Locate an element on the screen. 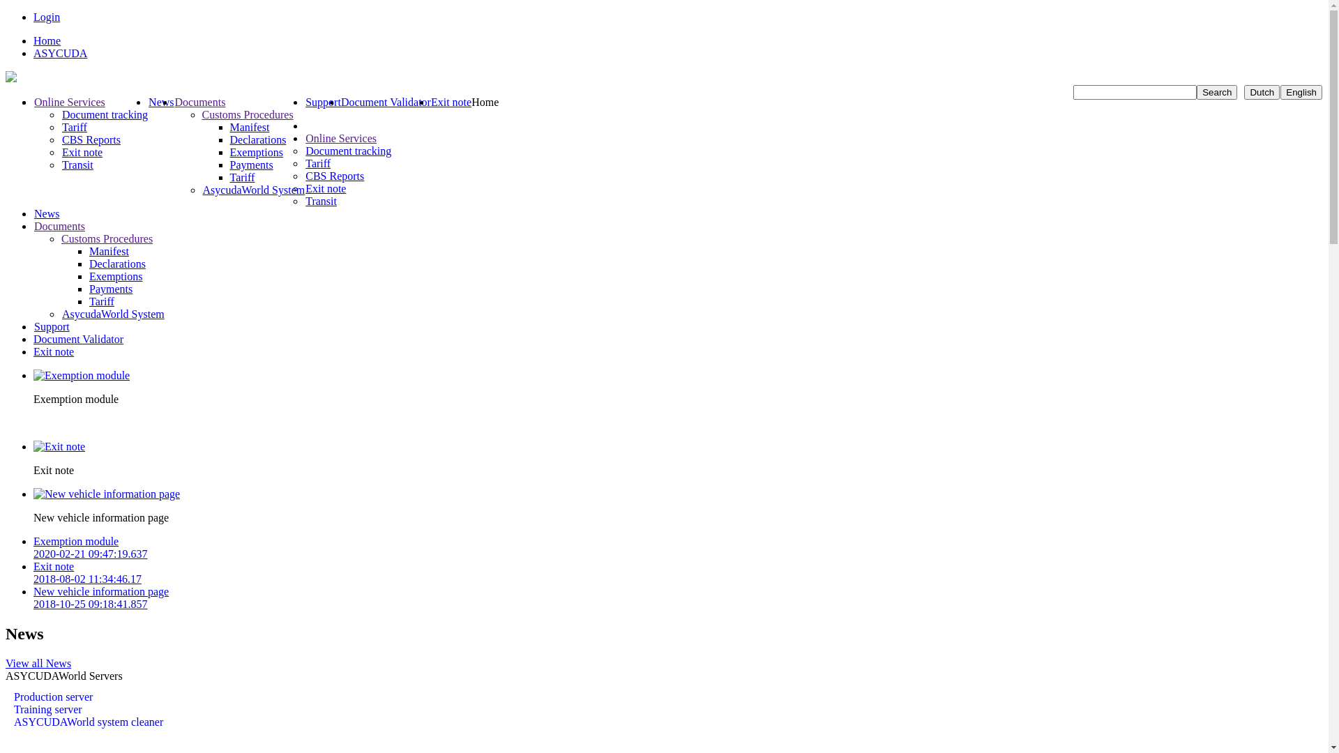  Transit is located at coordinates (77, 165).